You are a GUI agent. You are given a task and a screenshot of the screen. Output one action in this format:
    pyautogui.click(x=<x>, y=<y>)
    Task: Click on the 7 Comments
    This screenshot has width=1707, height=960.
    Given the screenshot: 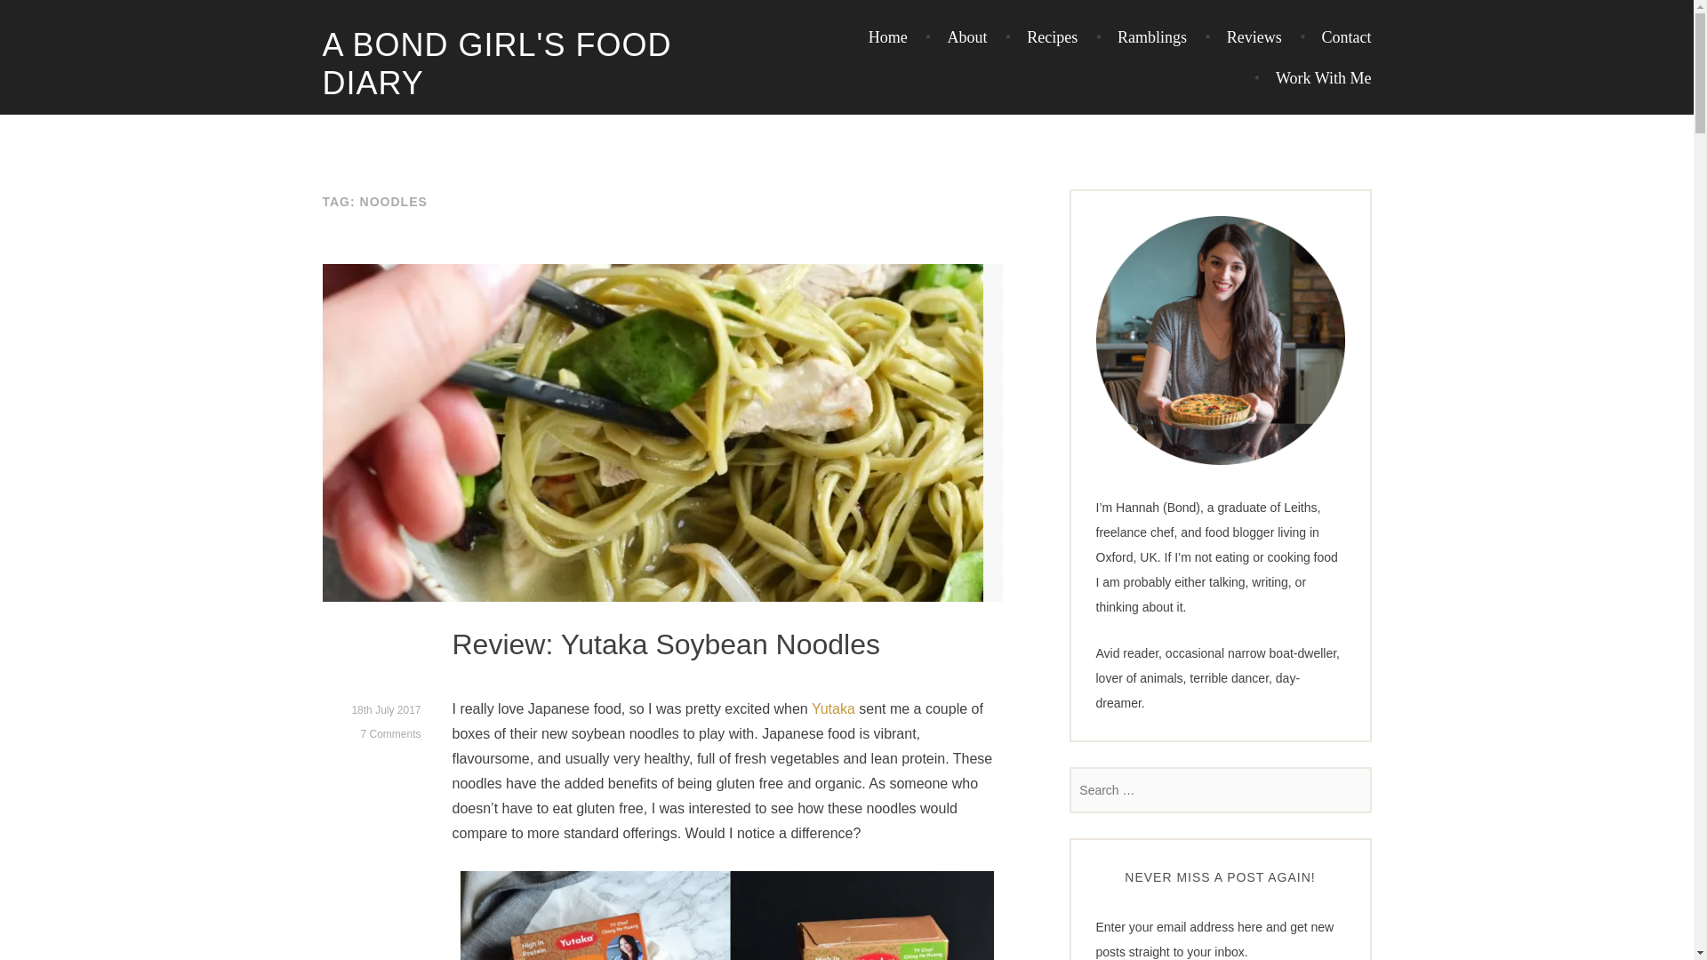 What is the action you would take?
    pyautogui.click(x=389, y=734)
    